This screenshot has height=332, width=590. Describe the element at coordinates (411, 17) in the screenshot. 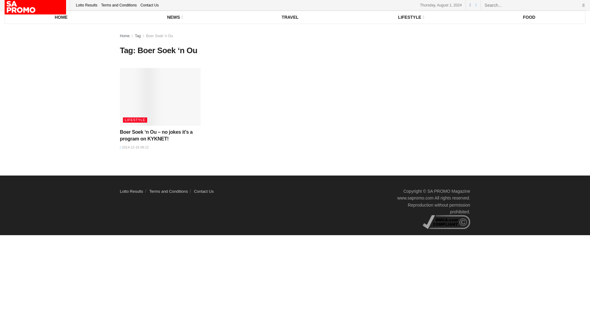

I see `LIFESTYLE` at that location.